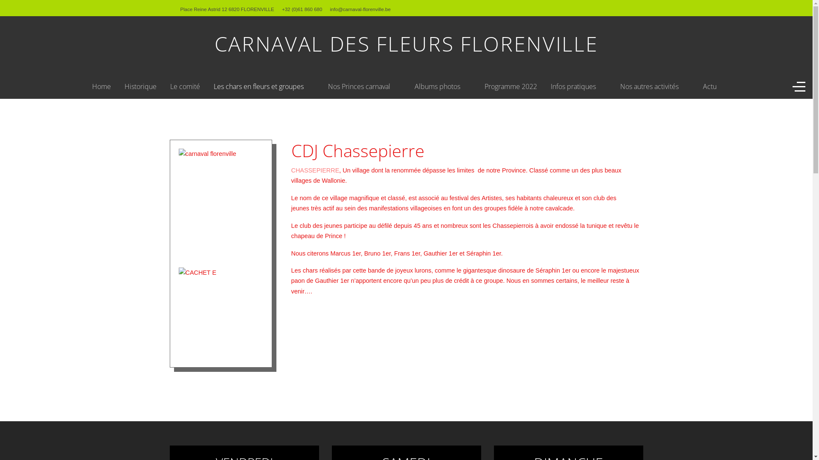  What do you see at coordinates (710, 86) in the screenshot?
I see `Actu` at bounding box center [710, 86].